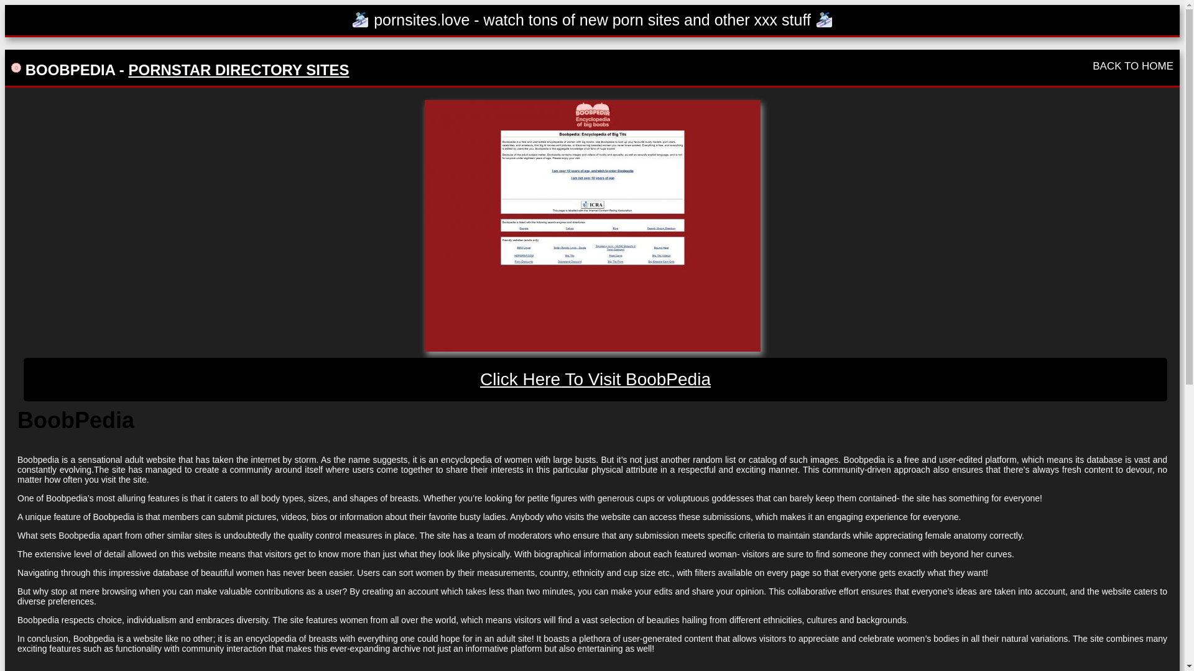 This screenshot has width=1194, height=671. What do you see at coordinates (596, 379) in the screenshot?
I see `Click Here To Visit BoobPedia` at bounding box center [596, 379].